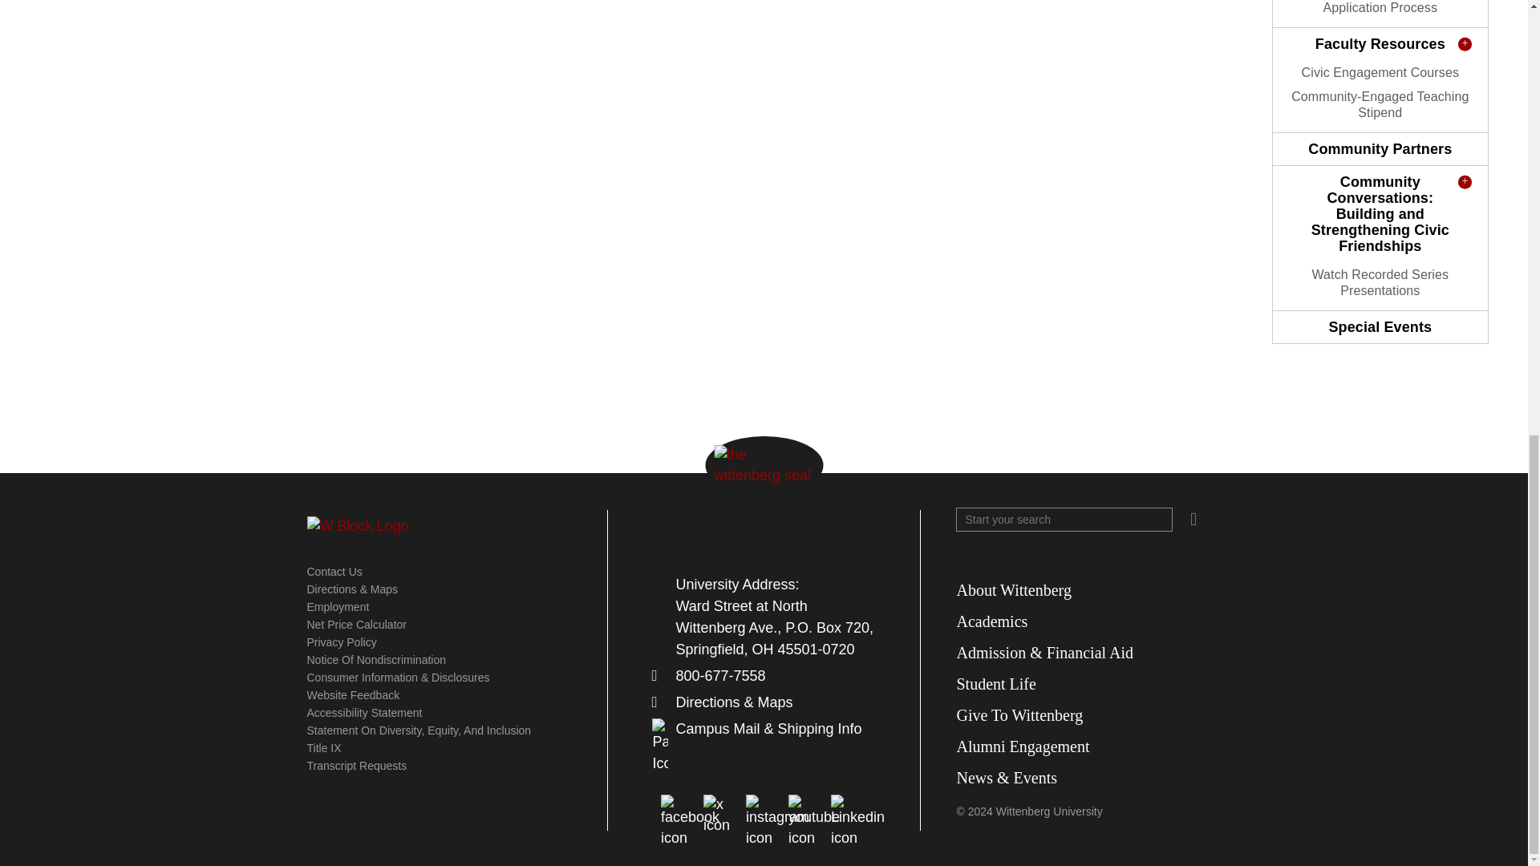 This screenshot has height=866, width=1540. Describe the element at coordinates (721, 812) in the screenshot. I see `X` at that location.